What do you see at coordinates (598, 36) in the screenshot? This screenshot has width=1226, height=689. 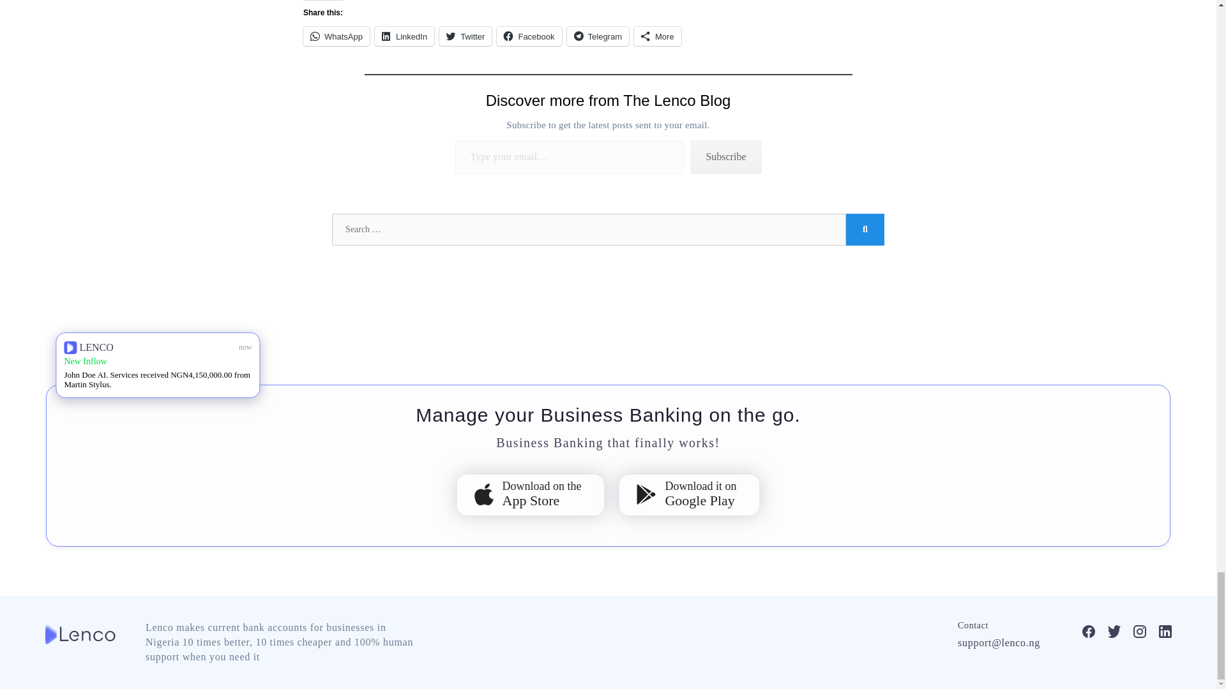 I see `Click to share on Telegram` at bounding box center [598, 36].